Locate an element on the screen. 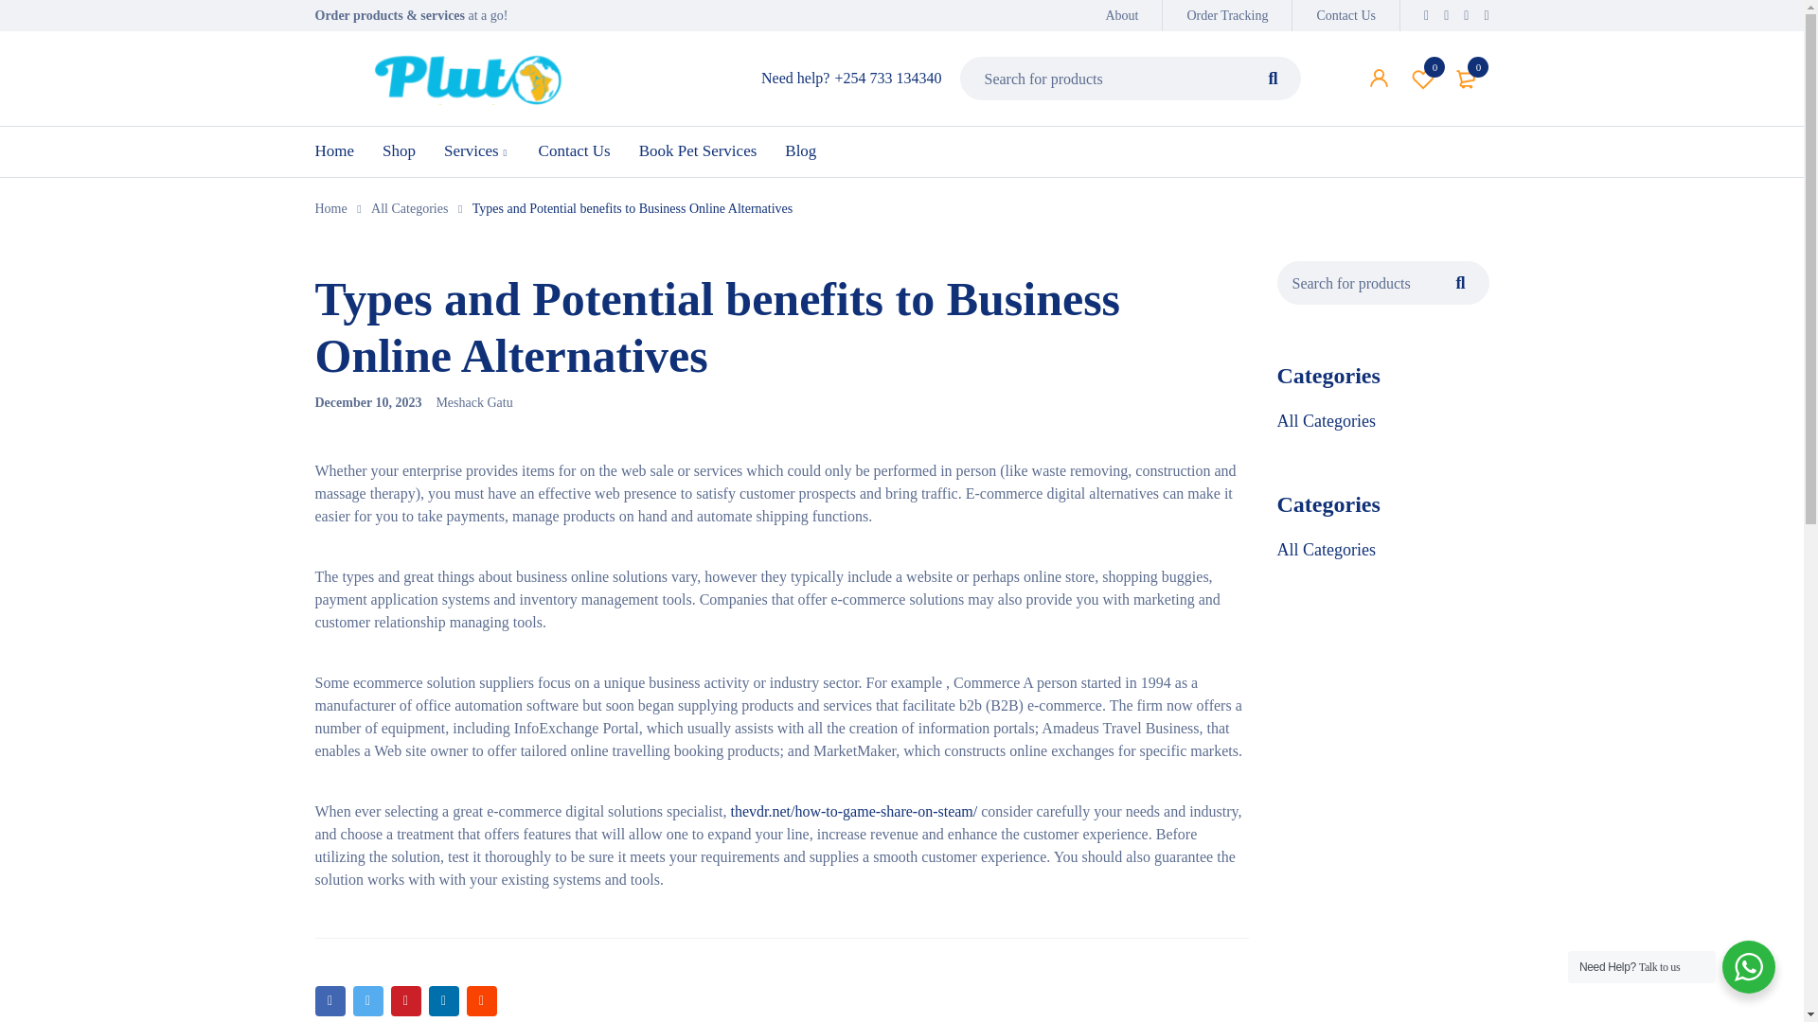  Search is located at coordinates (1273, 78).